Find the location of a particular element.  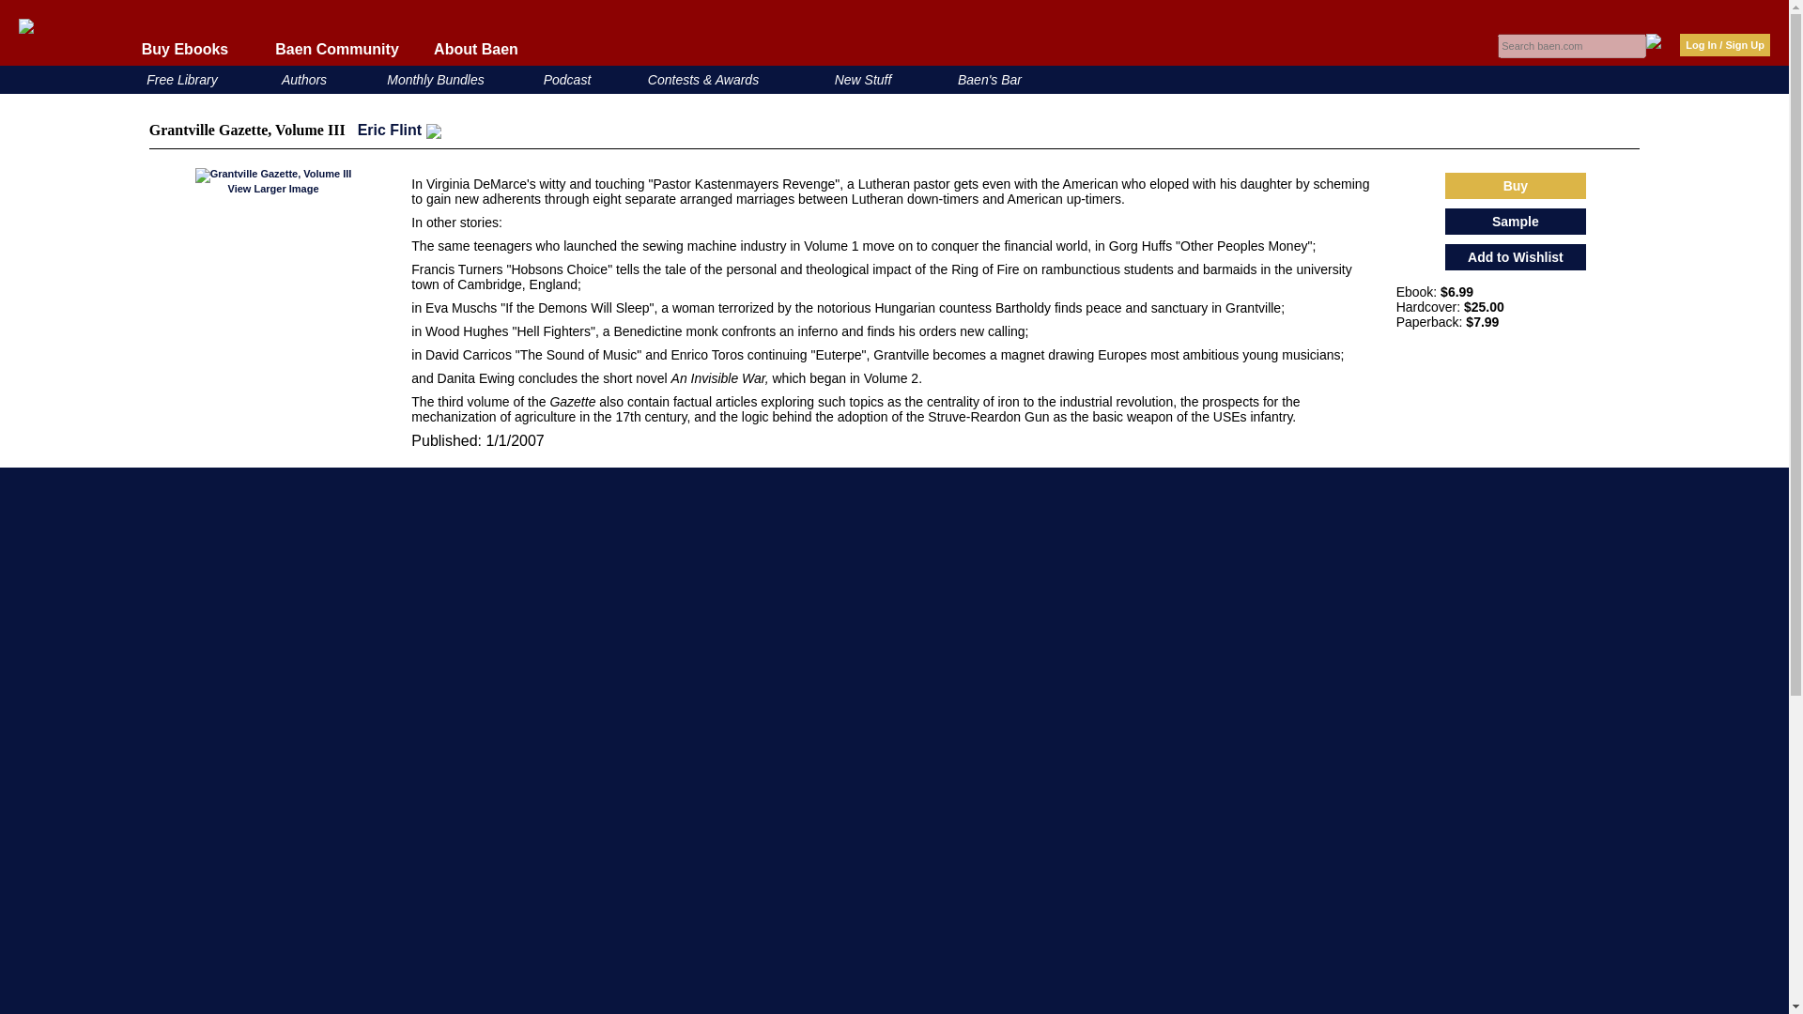

Grantville Gazette, Volume III is located at coordinates (272, 176).